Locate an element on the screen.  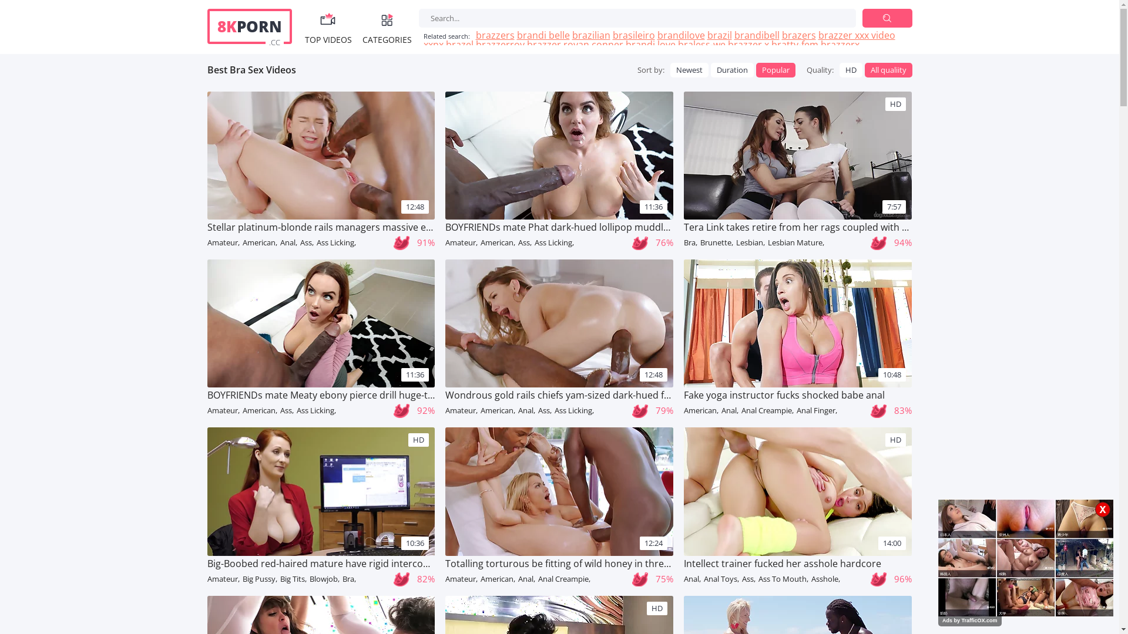
Ass is located at coordinates (545, 410).